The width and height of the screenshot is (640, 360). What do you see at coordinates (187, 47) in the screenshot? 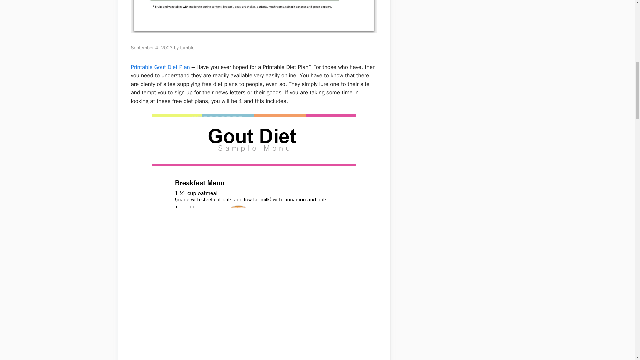
I see `tamble` at bounding box center [187, 47].